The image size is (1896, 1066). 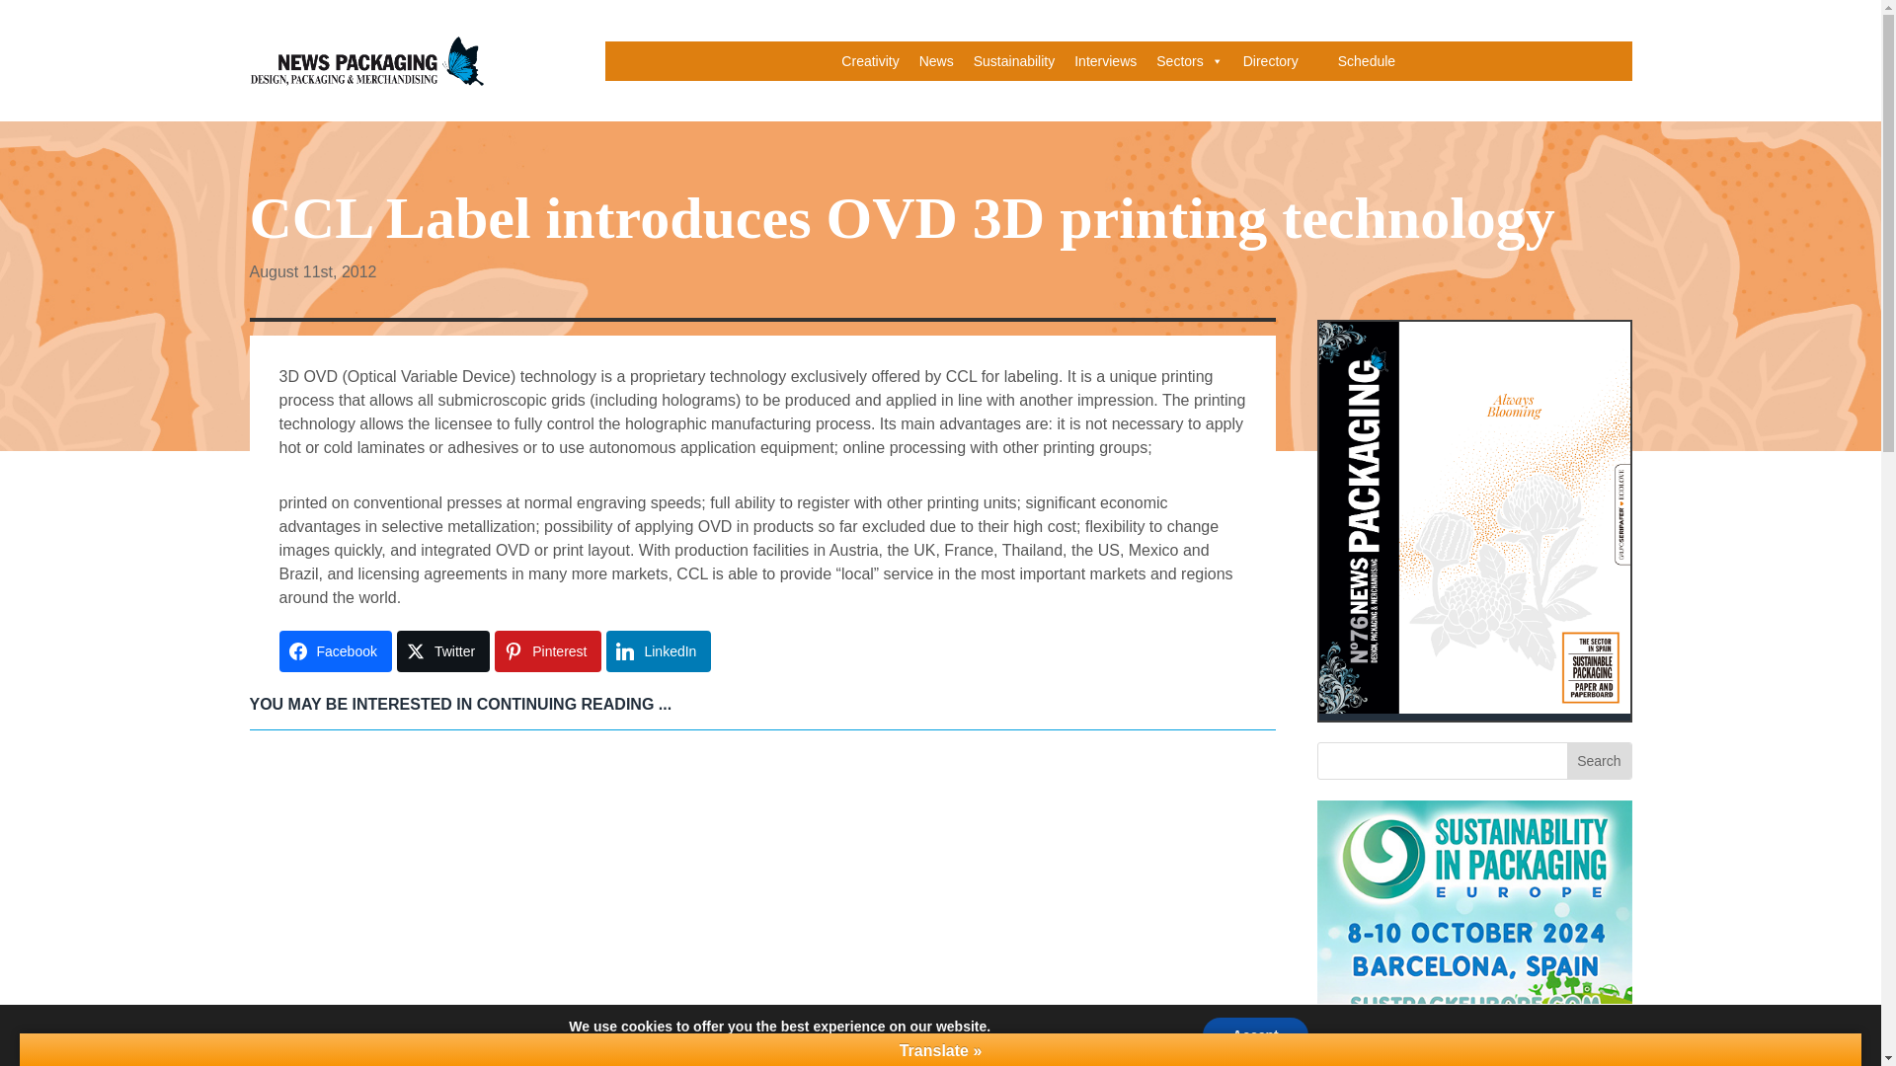 I want to click on Sectors, so click(x=1189, y=61).